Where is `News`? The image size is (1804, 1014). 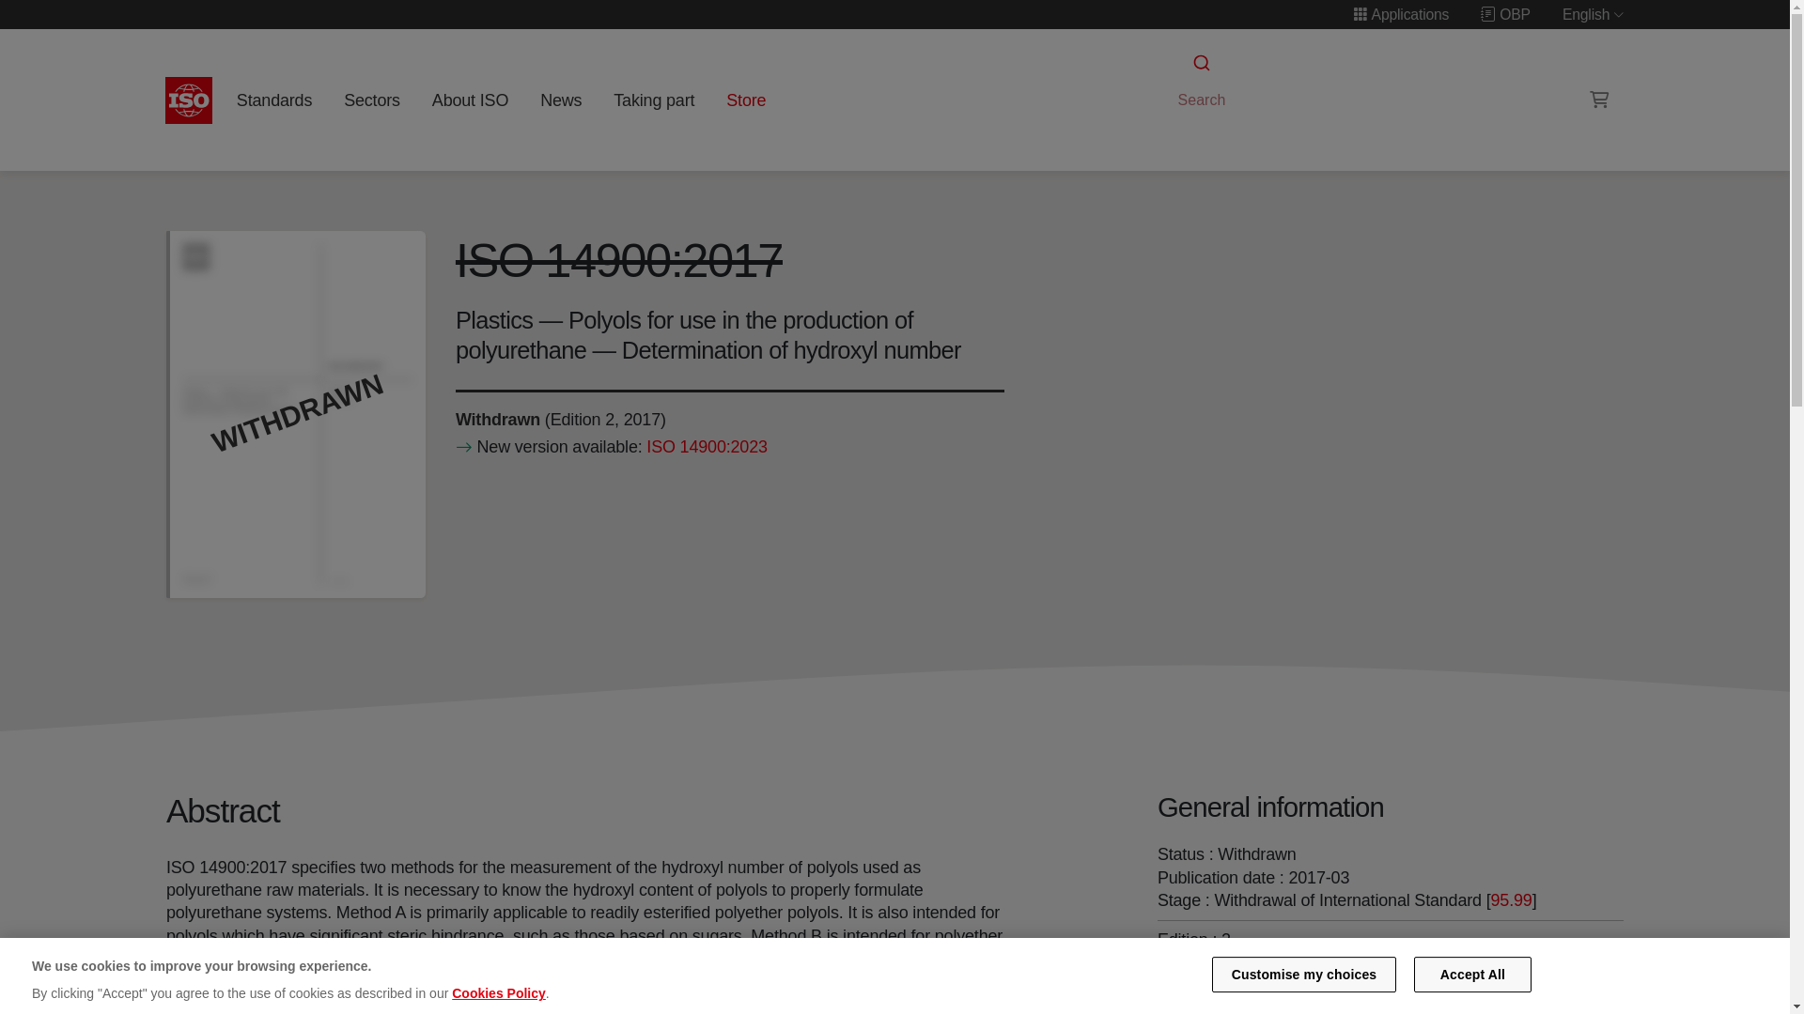 News is located at coordinates (560, 100).